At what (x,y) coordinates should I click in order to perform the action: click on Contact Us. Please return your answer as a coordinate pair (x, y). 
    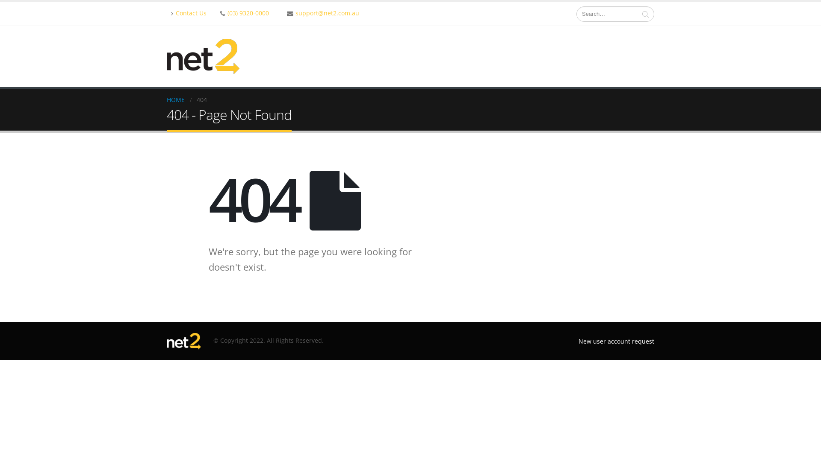
    Looking at the image, I should click on (189, 13).